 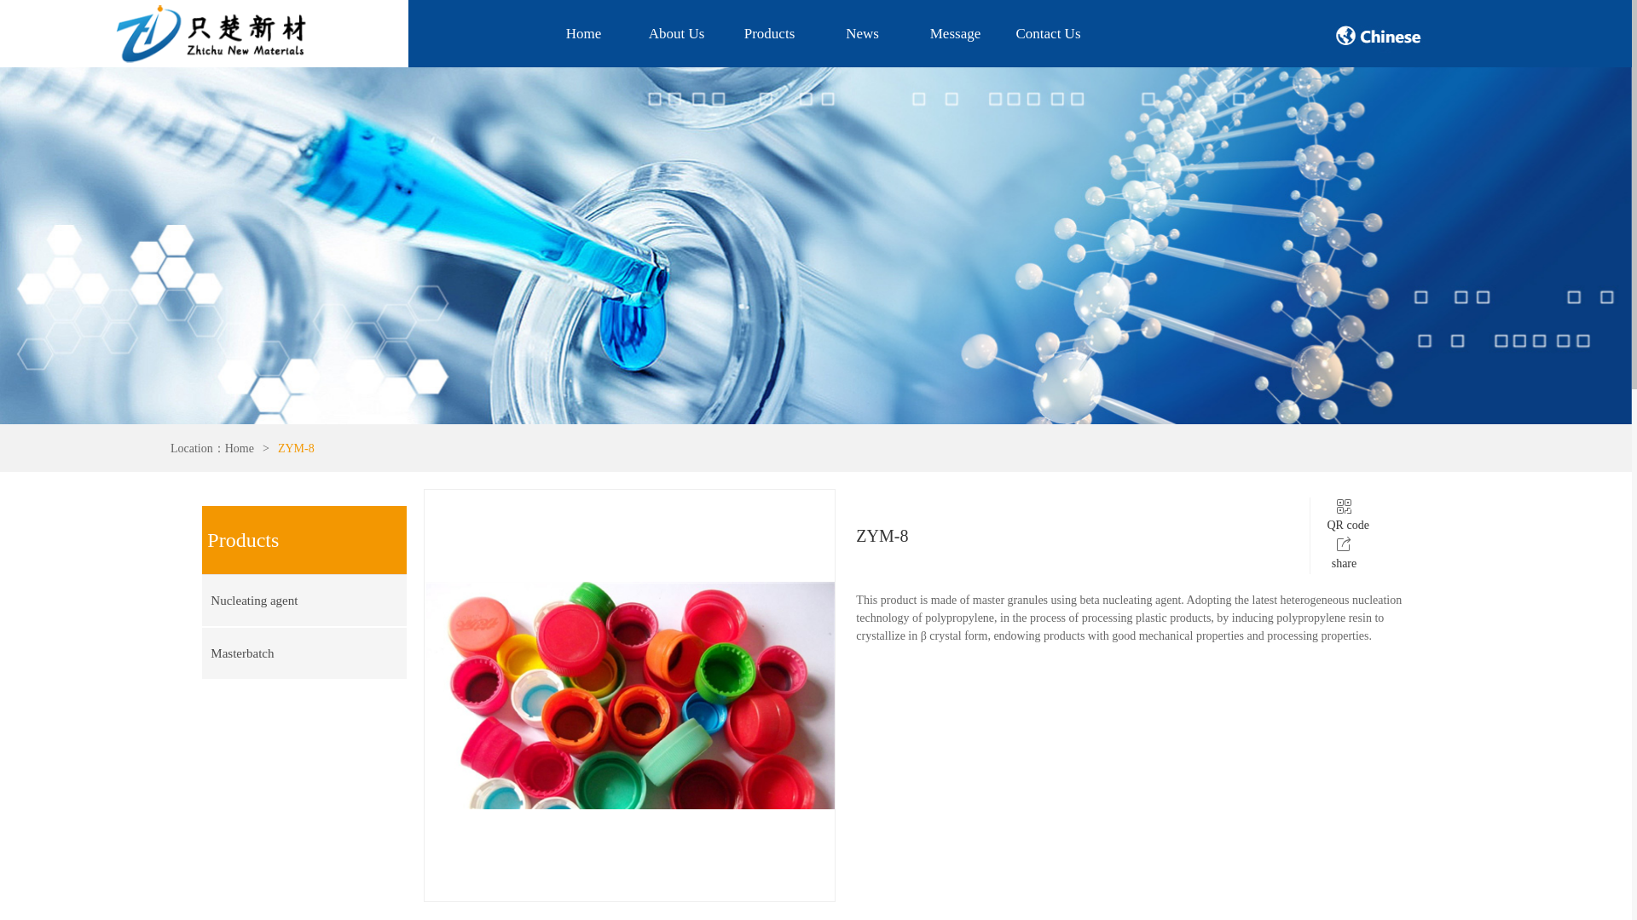 I want to click on Message, so click(x=955, y=33).